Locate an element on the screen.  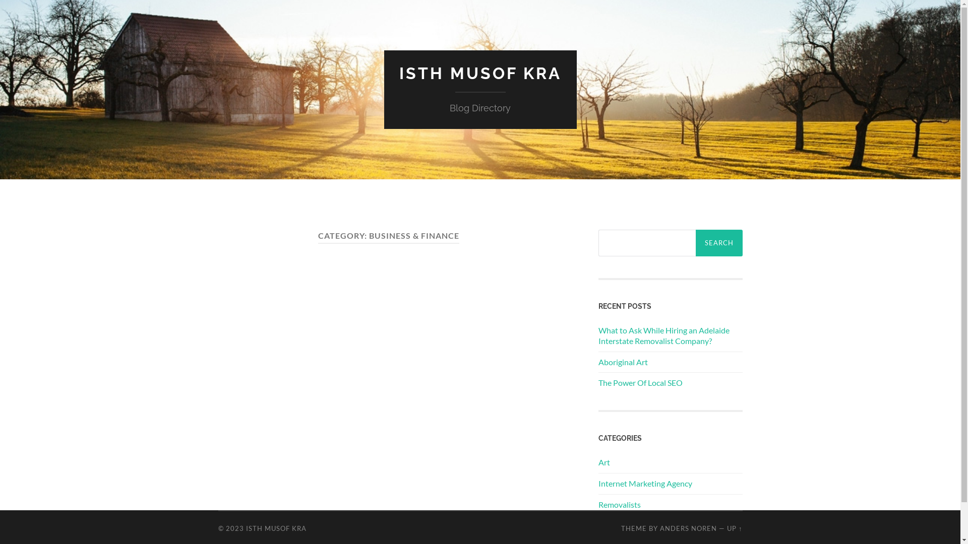
Art is located at coordinates (604, 462).